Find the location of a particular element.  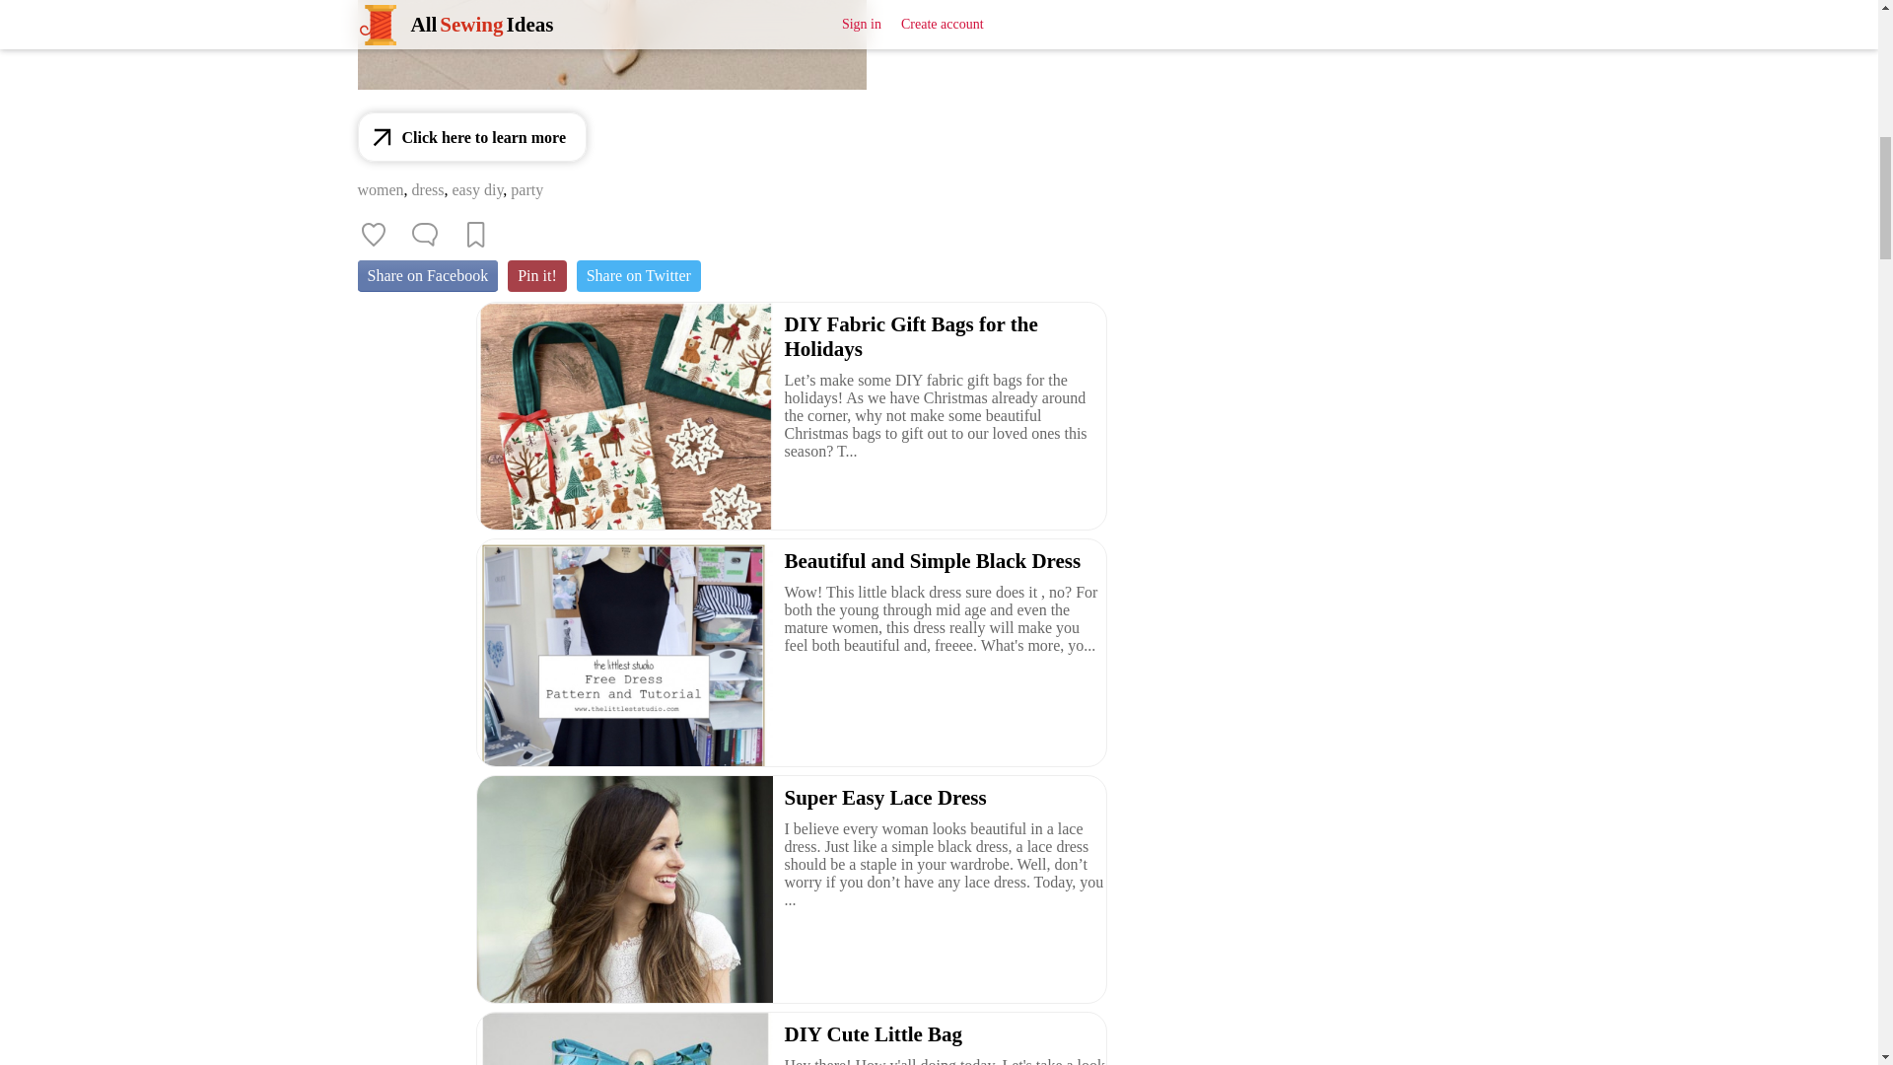

Share on Twitter is located at coordinates (639, 275).